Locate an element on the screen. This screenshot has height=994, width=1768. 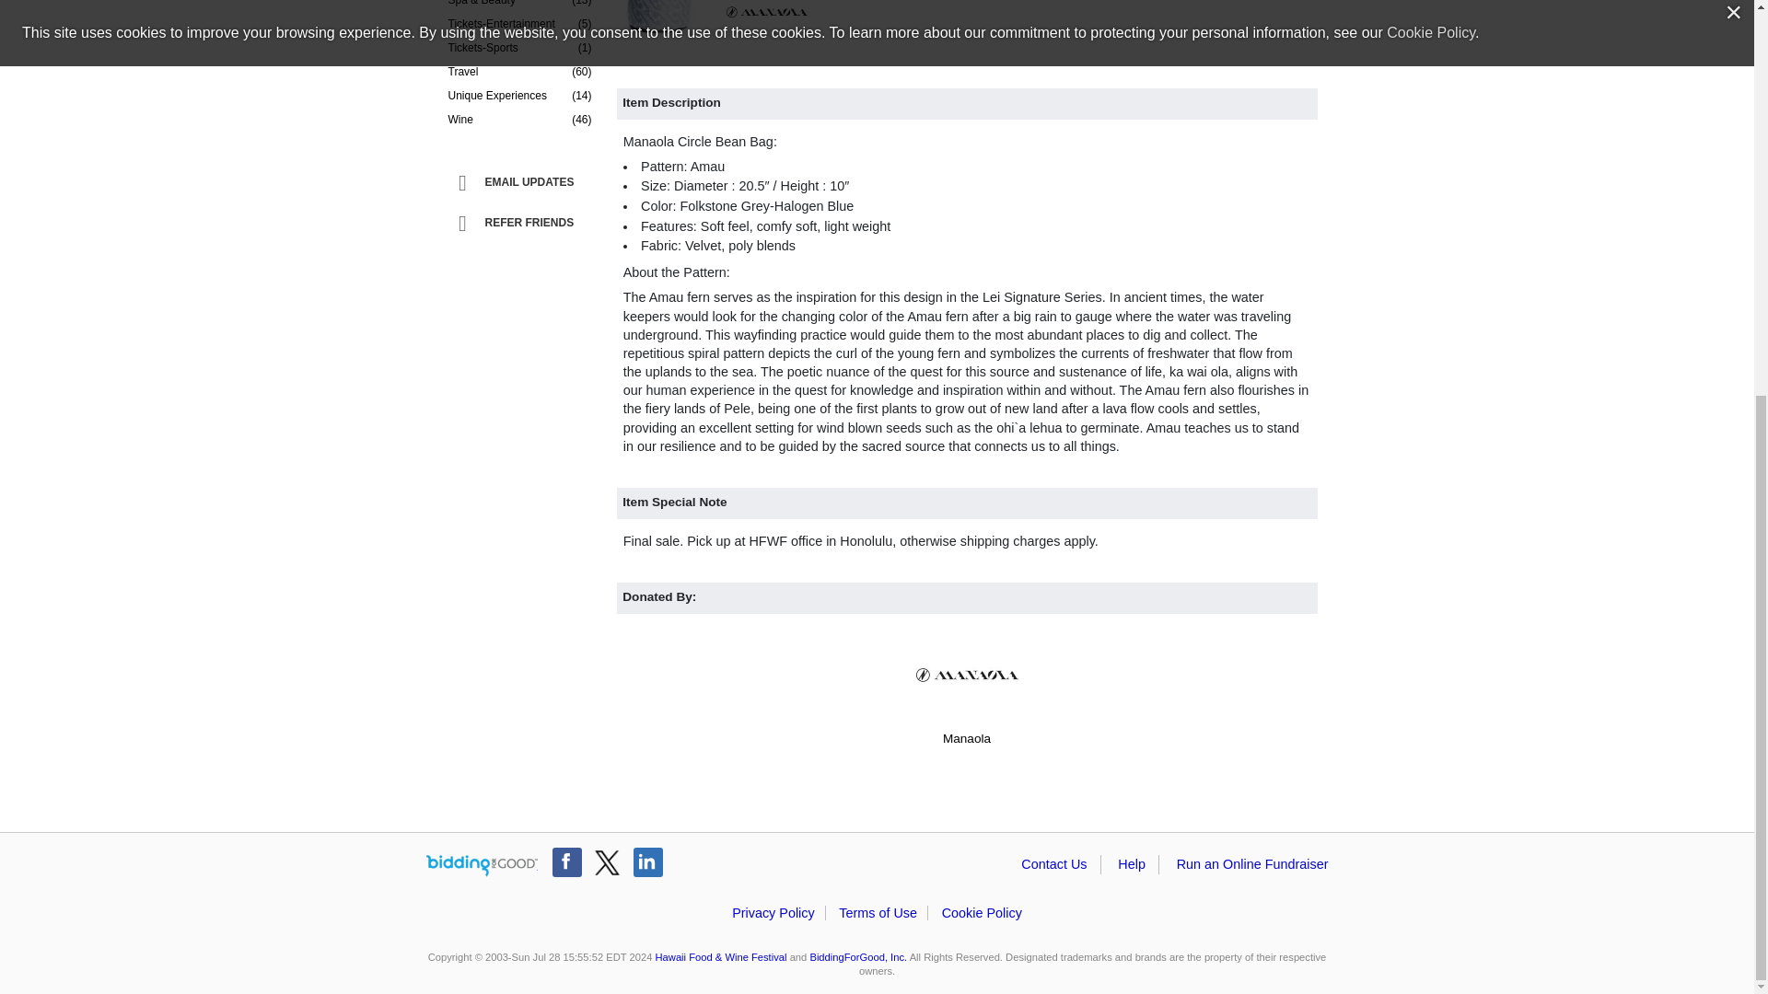
Follow on Linked In is located at coordinates (648, 861).